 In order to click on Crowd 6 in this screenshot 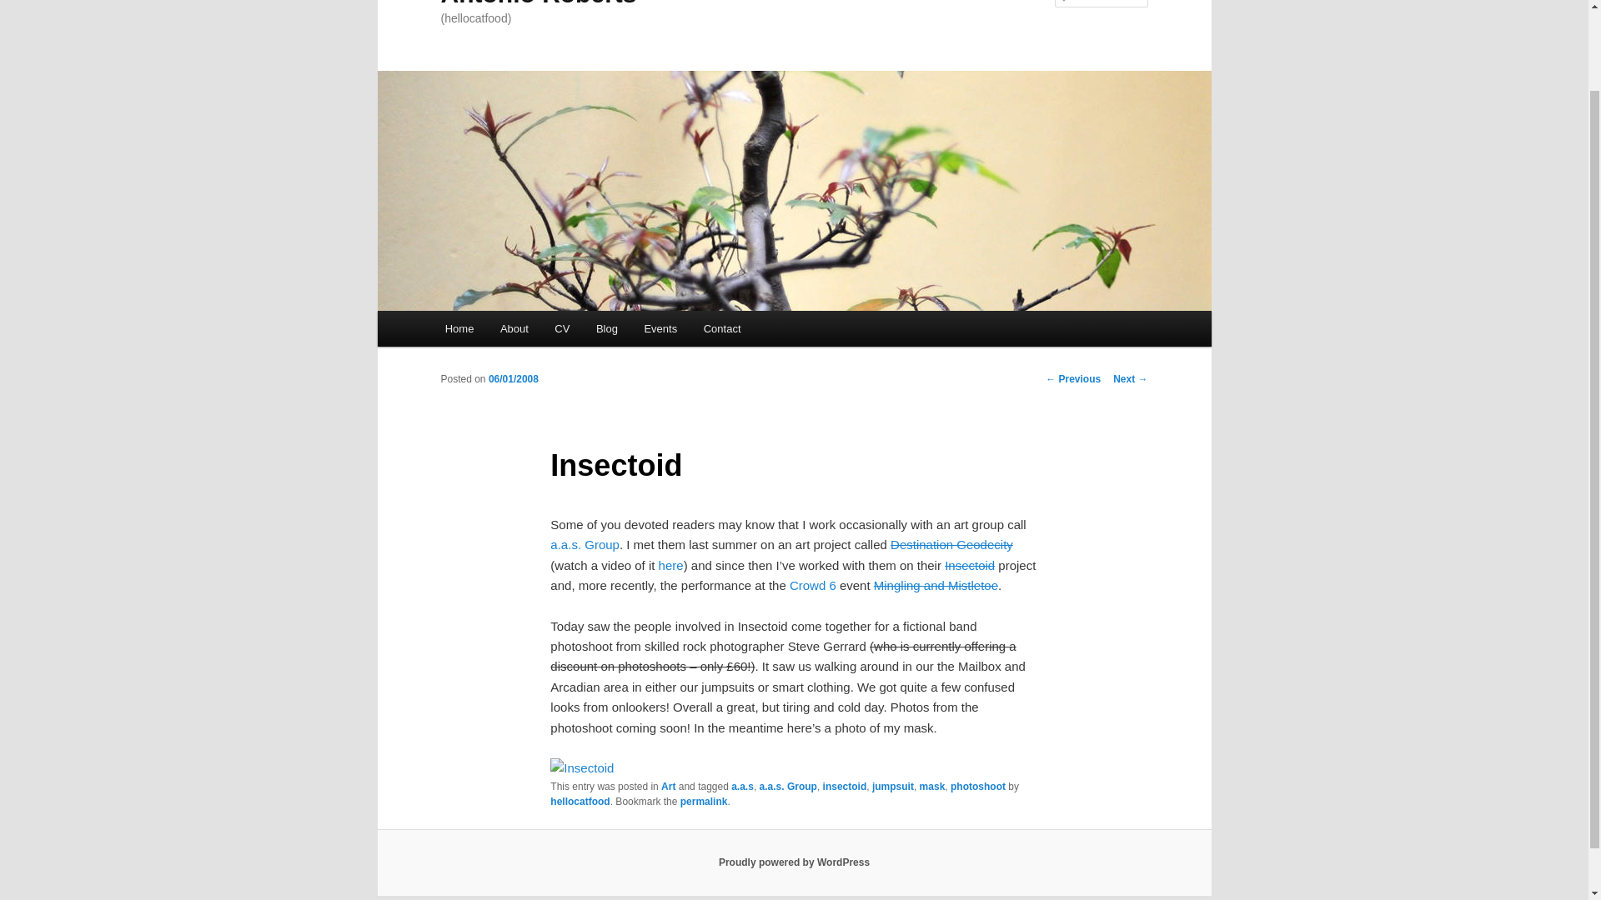, I will do `click(812, 585)`.